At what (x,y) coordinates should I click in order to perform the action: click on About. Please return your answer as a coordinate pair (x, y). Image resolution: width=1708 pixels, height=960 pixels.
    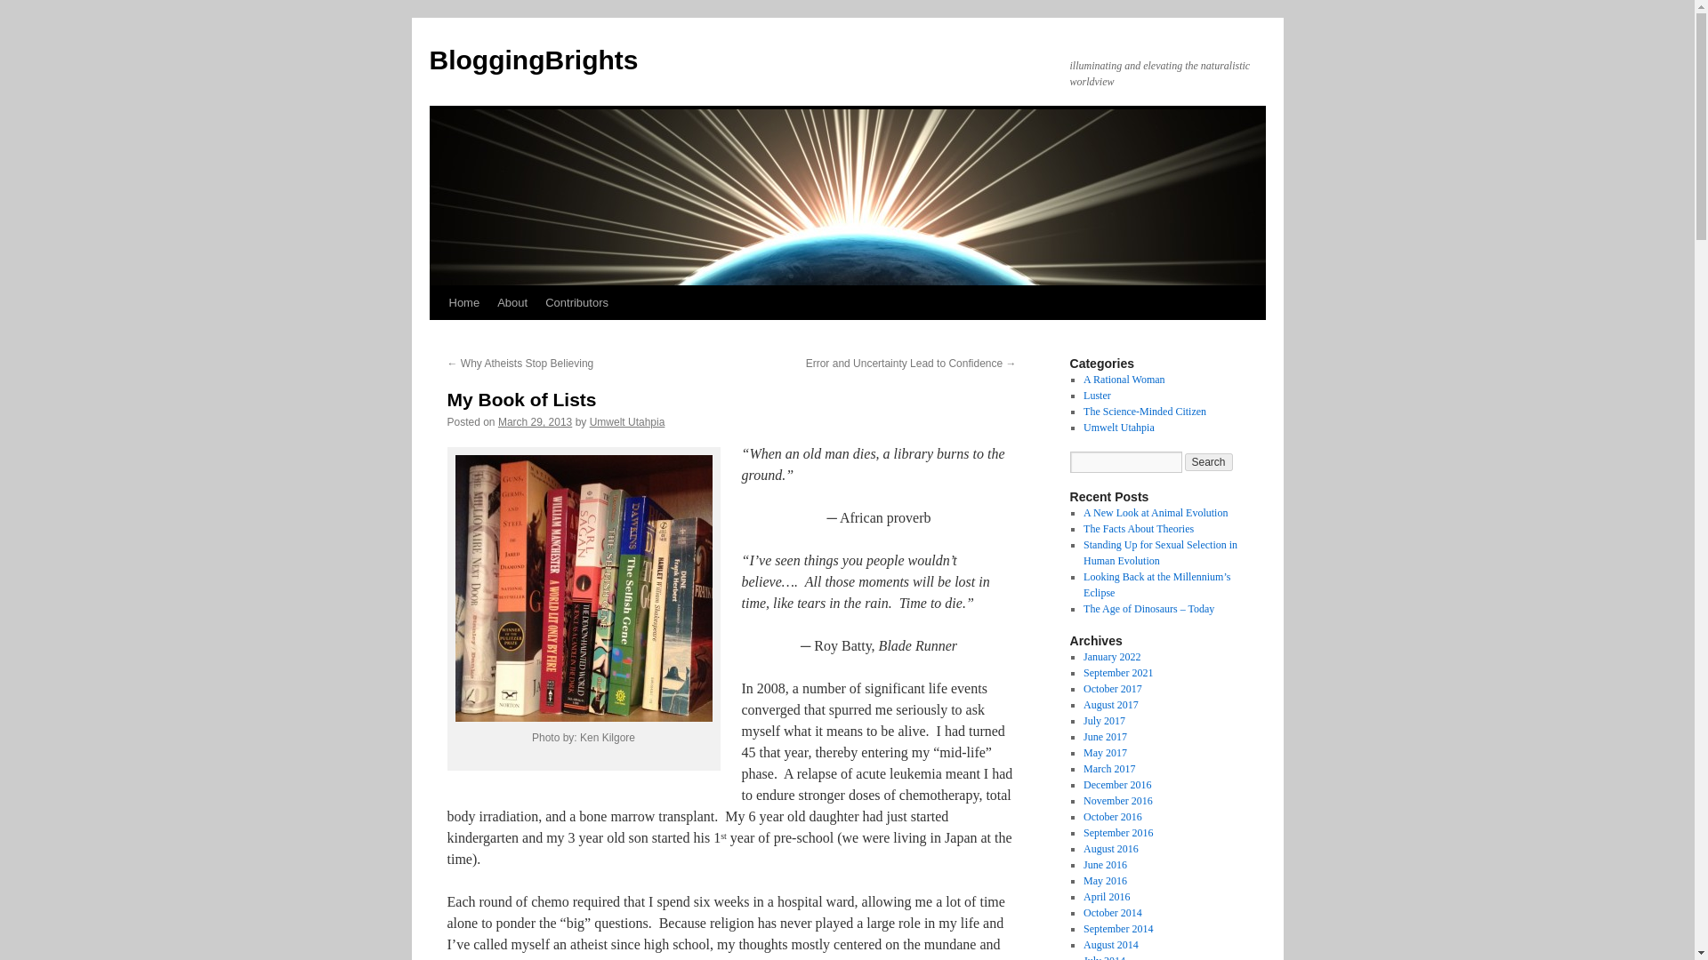
    Looking at the image, I should click on (512, 302).